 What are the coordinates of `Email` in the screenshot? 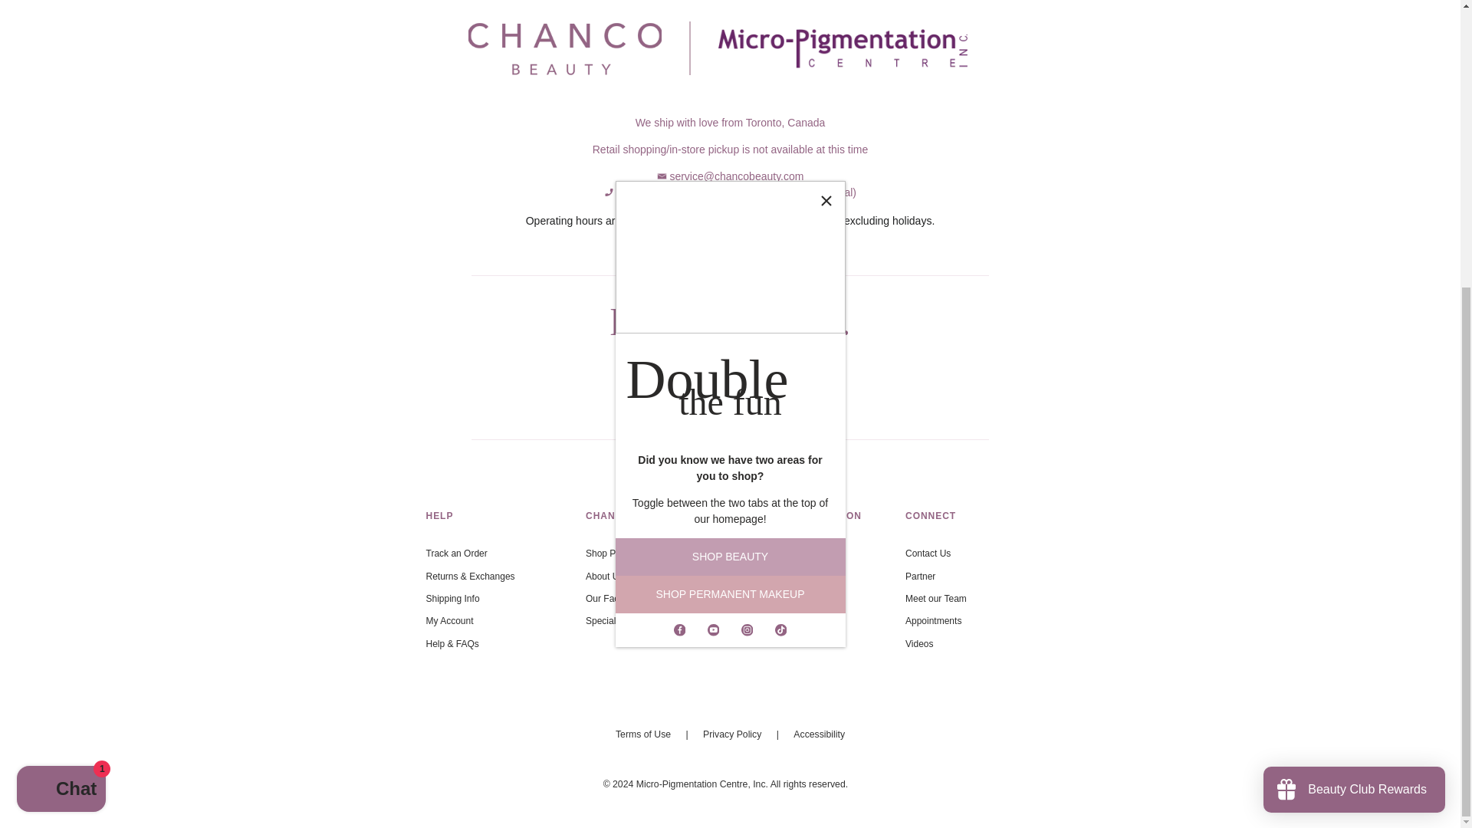 It's located at (661, 176).